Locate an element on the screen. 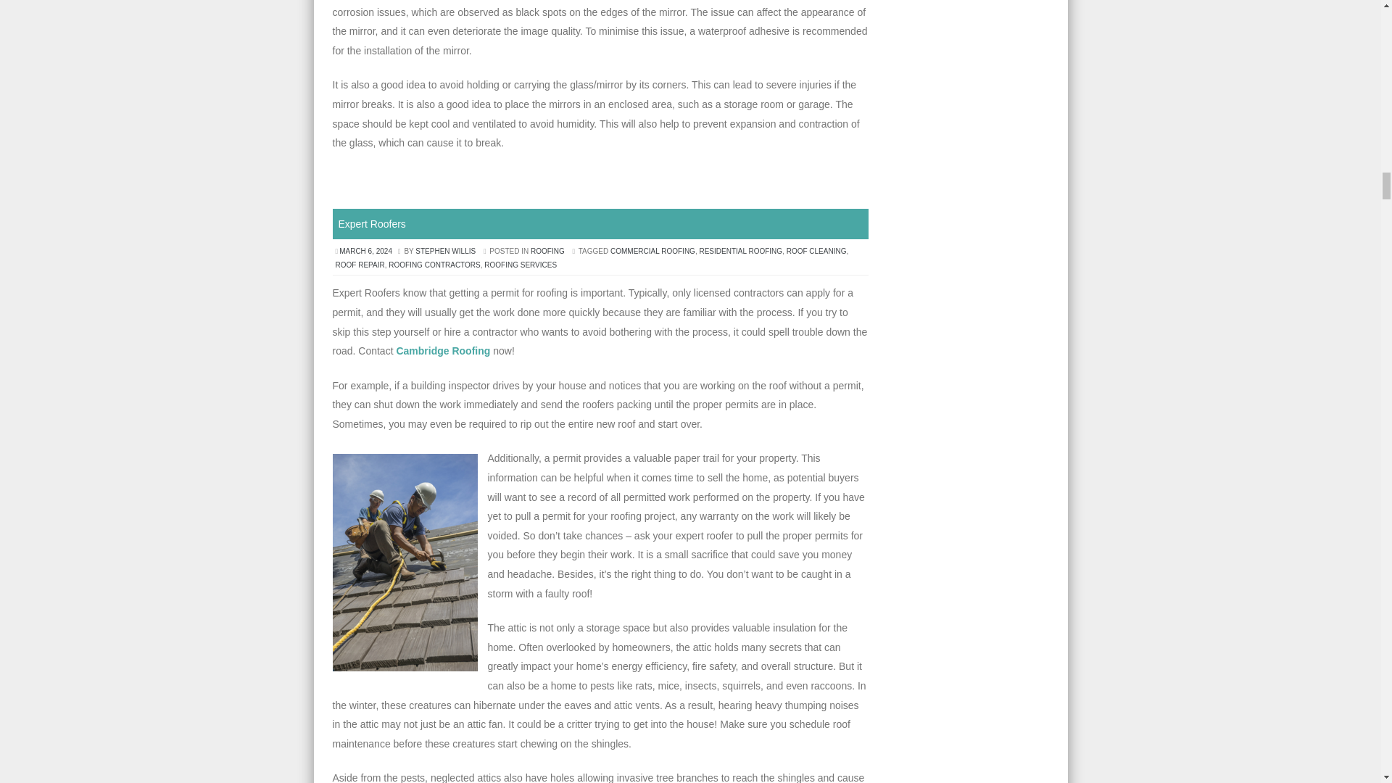 This screenshot has width=1392, height=783. ROOFING SERVICES is located at coordinates (521, 265).